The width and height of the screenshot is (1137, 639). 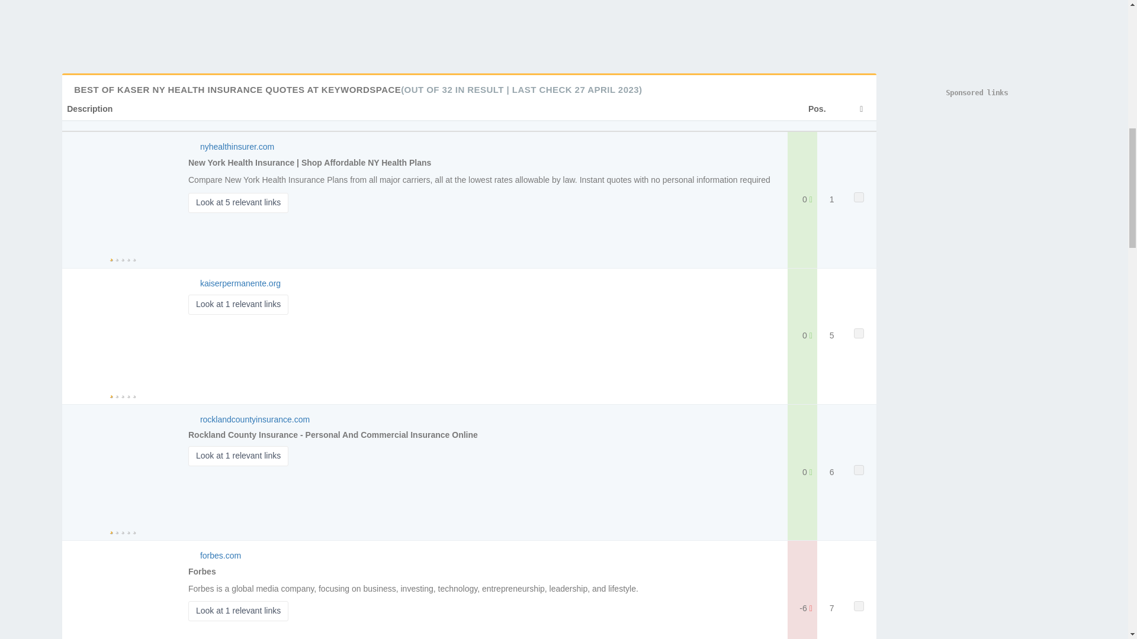 I want to click on forbes.com, so click(x=220, y=555).